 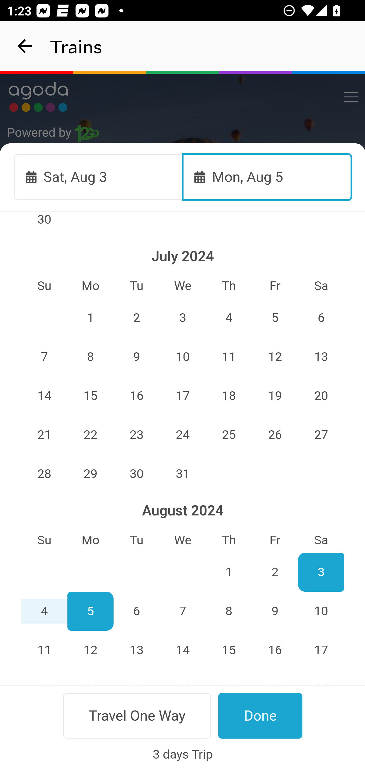 What do you see at coordinates (275, 435) in the screenshot?
I see `26` at bounding box center [275, 435].